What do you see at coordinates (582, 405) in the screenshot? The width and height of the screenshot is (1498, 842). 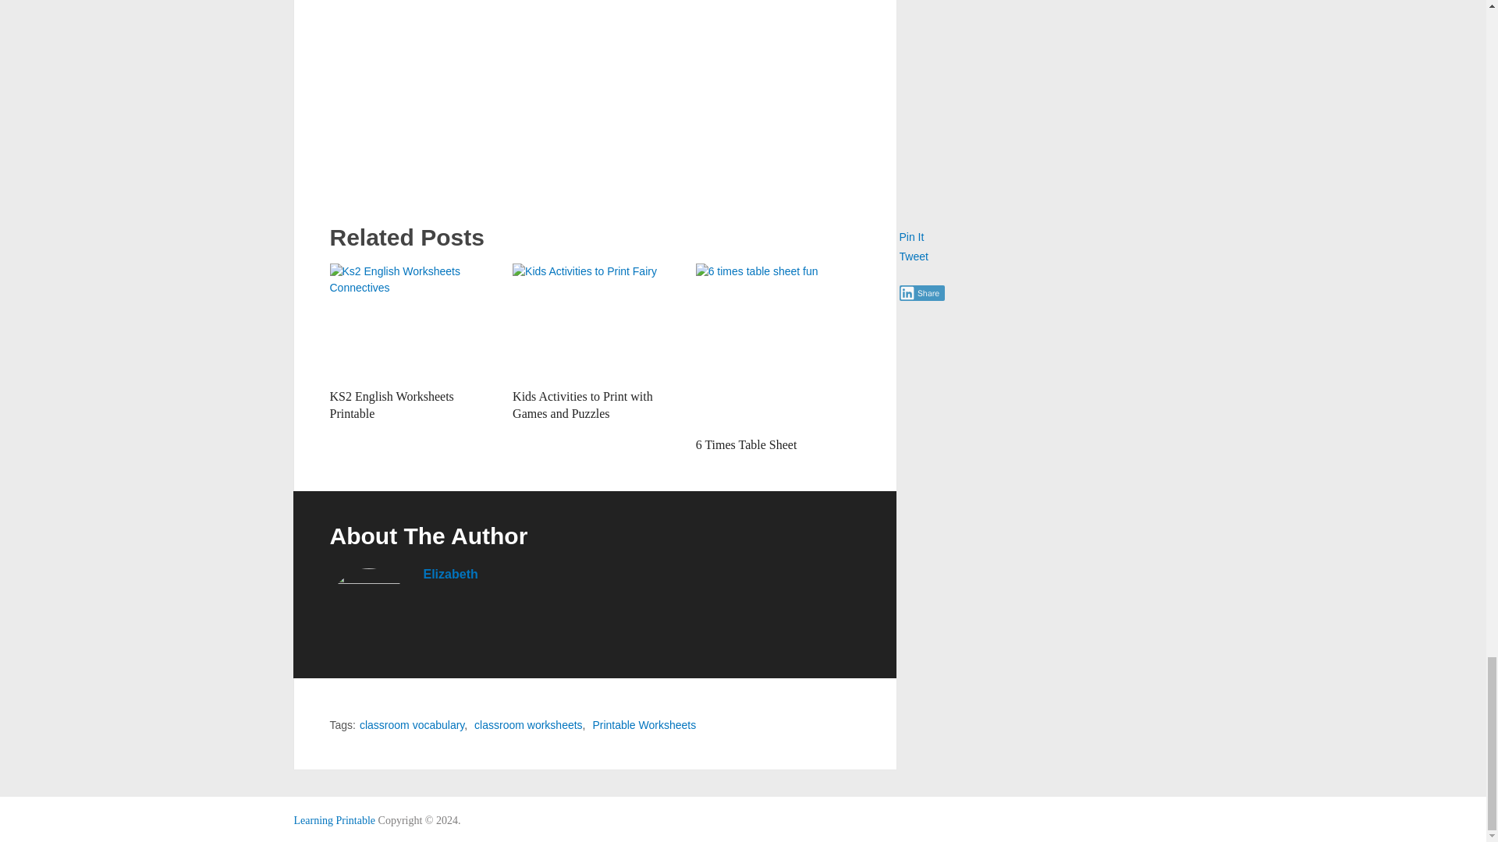 I see `Kids Activities to Print with Games and Puzzles` at bounding box center [582, 405].